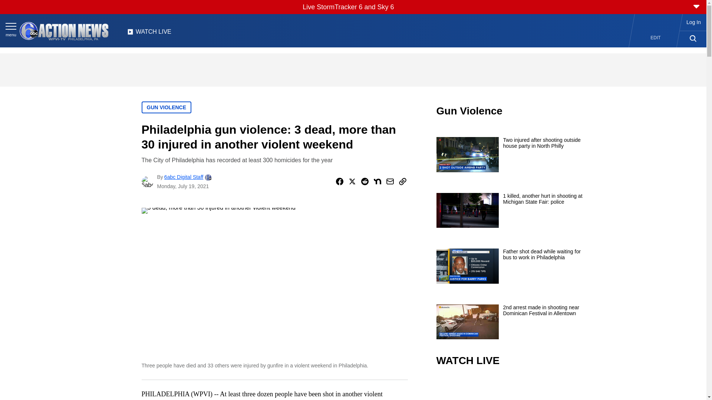 This screenshot has width=712, height=400. What do you see at coordinates (656, 38) in the screenshot?
I see `EDIT` at bounding box center [656, 38].